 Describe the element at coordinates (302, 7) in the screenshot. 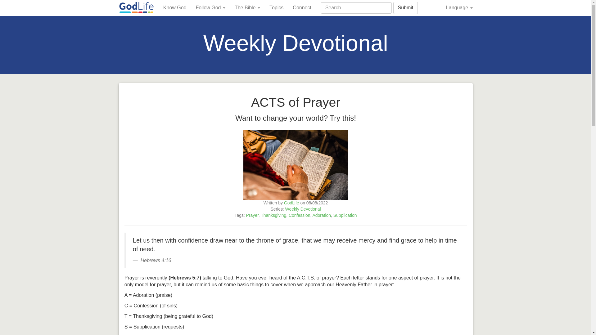

I see `Connect` at that location.